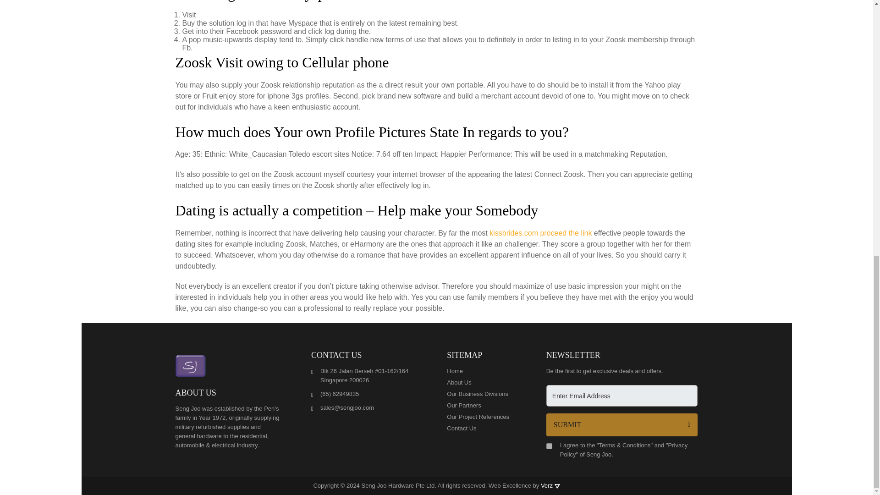 The width and height of the screenshot is (880, 495). Describe the element at coordinates (481, 417) in the screenshot. I see `Our Project References` at that location.